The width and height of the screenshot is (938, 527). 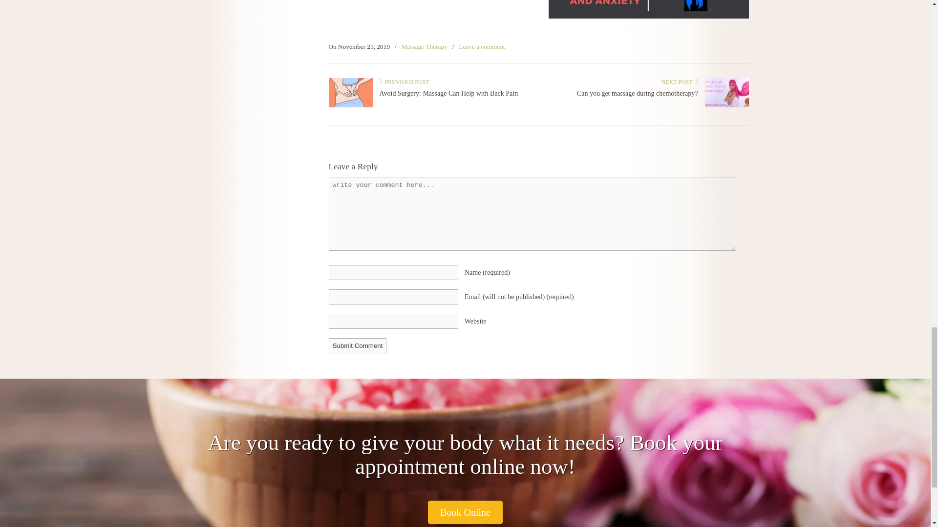 What do you see at coordinates (679, 81) in the screenshot?
I see `Go to next post` at bounding box center [679, 81].